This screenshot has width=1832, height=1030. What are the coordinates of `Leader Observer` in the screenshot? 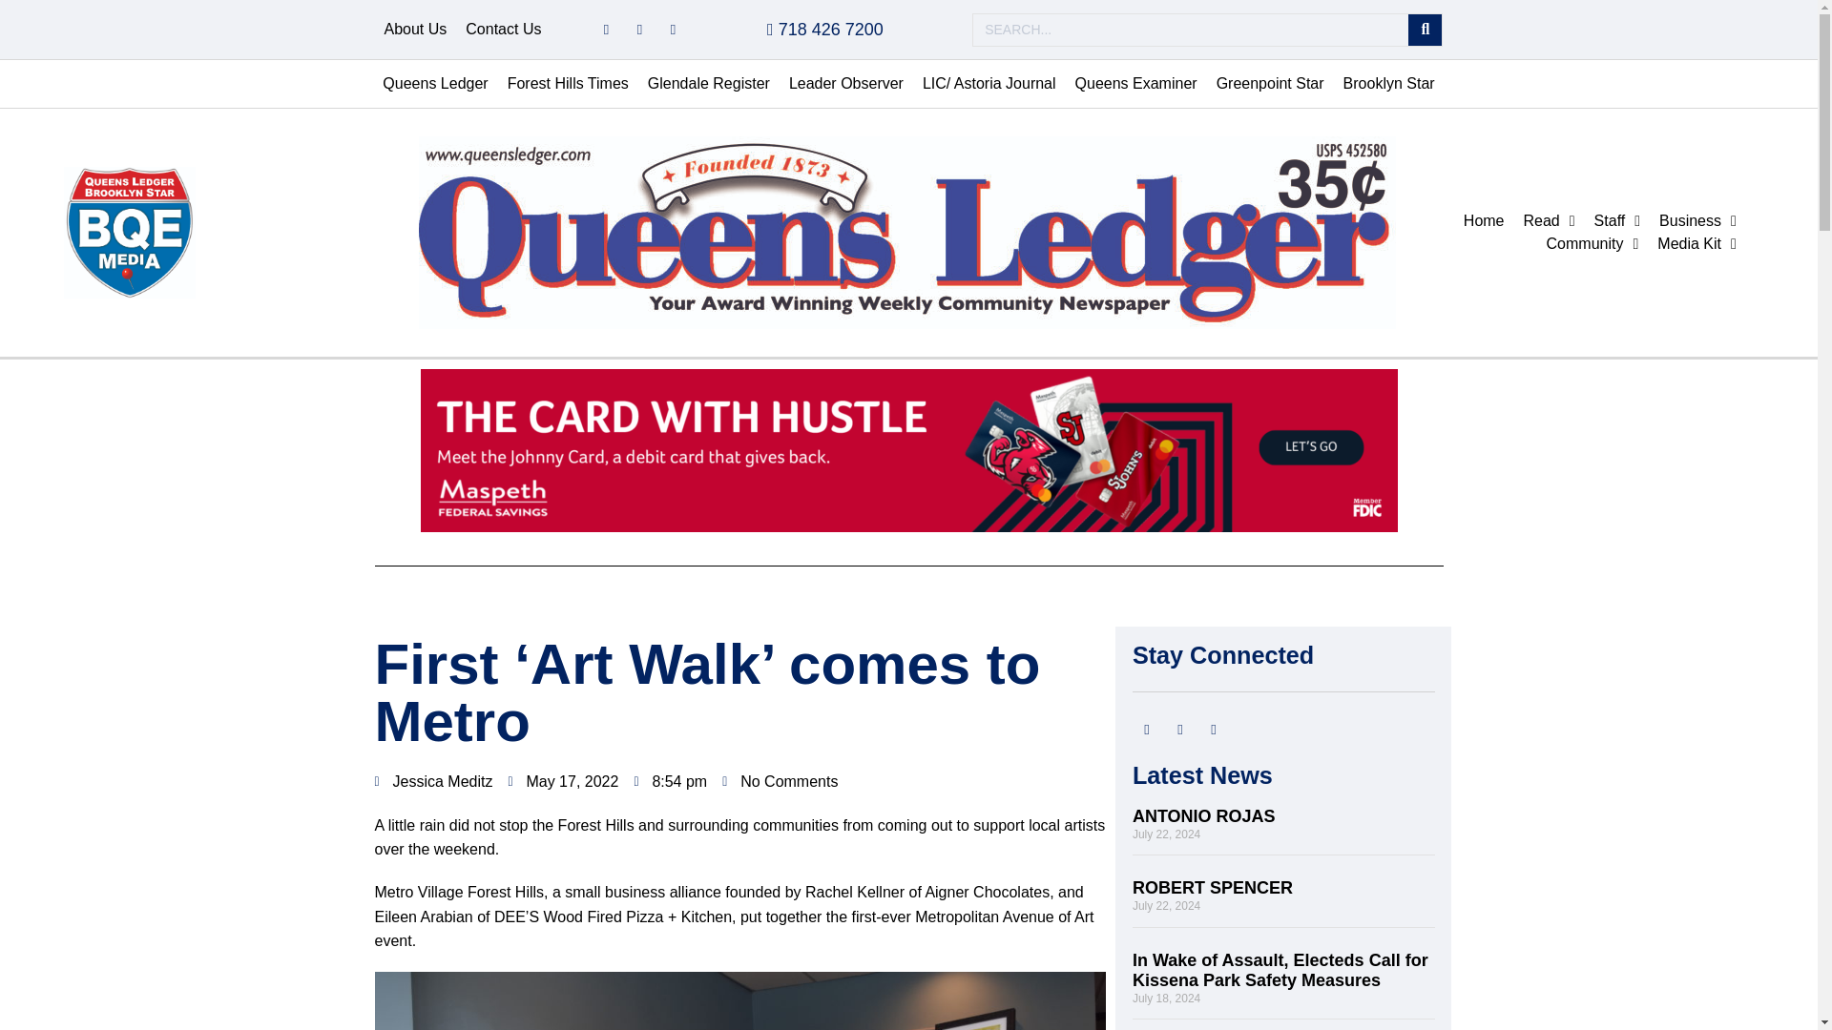 It's located at (845, 84).